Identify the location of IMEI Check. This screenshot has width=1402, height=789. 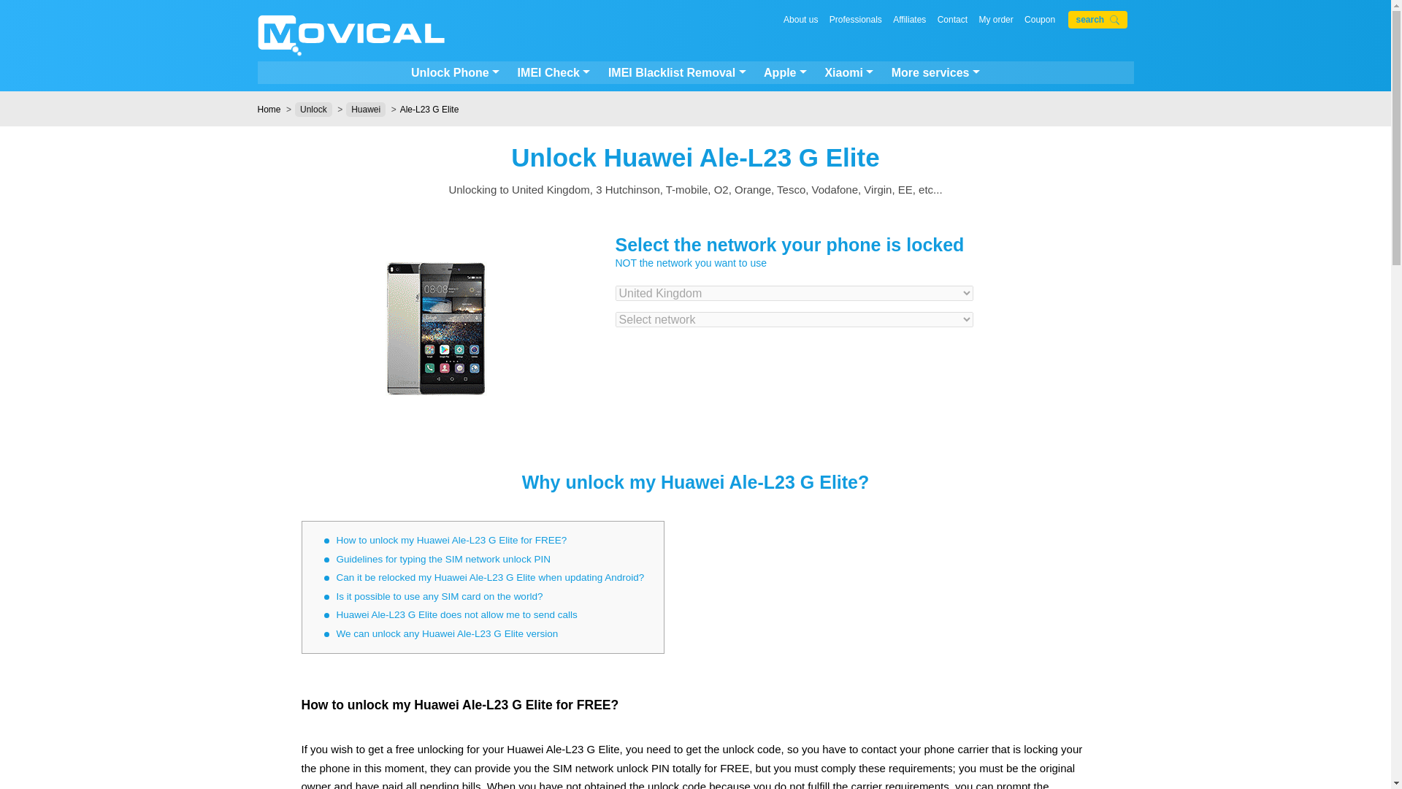
(553, 73).